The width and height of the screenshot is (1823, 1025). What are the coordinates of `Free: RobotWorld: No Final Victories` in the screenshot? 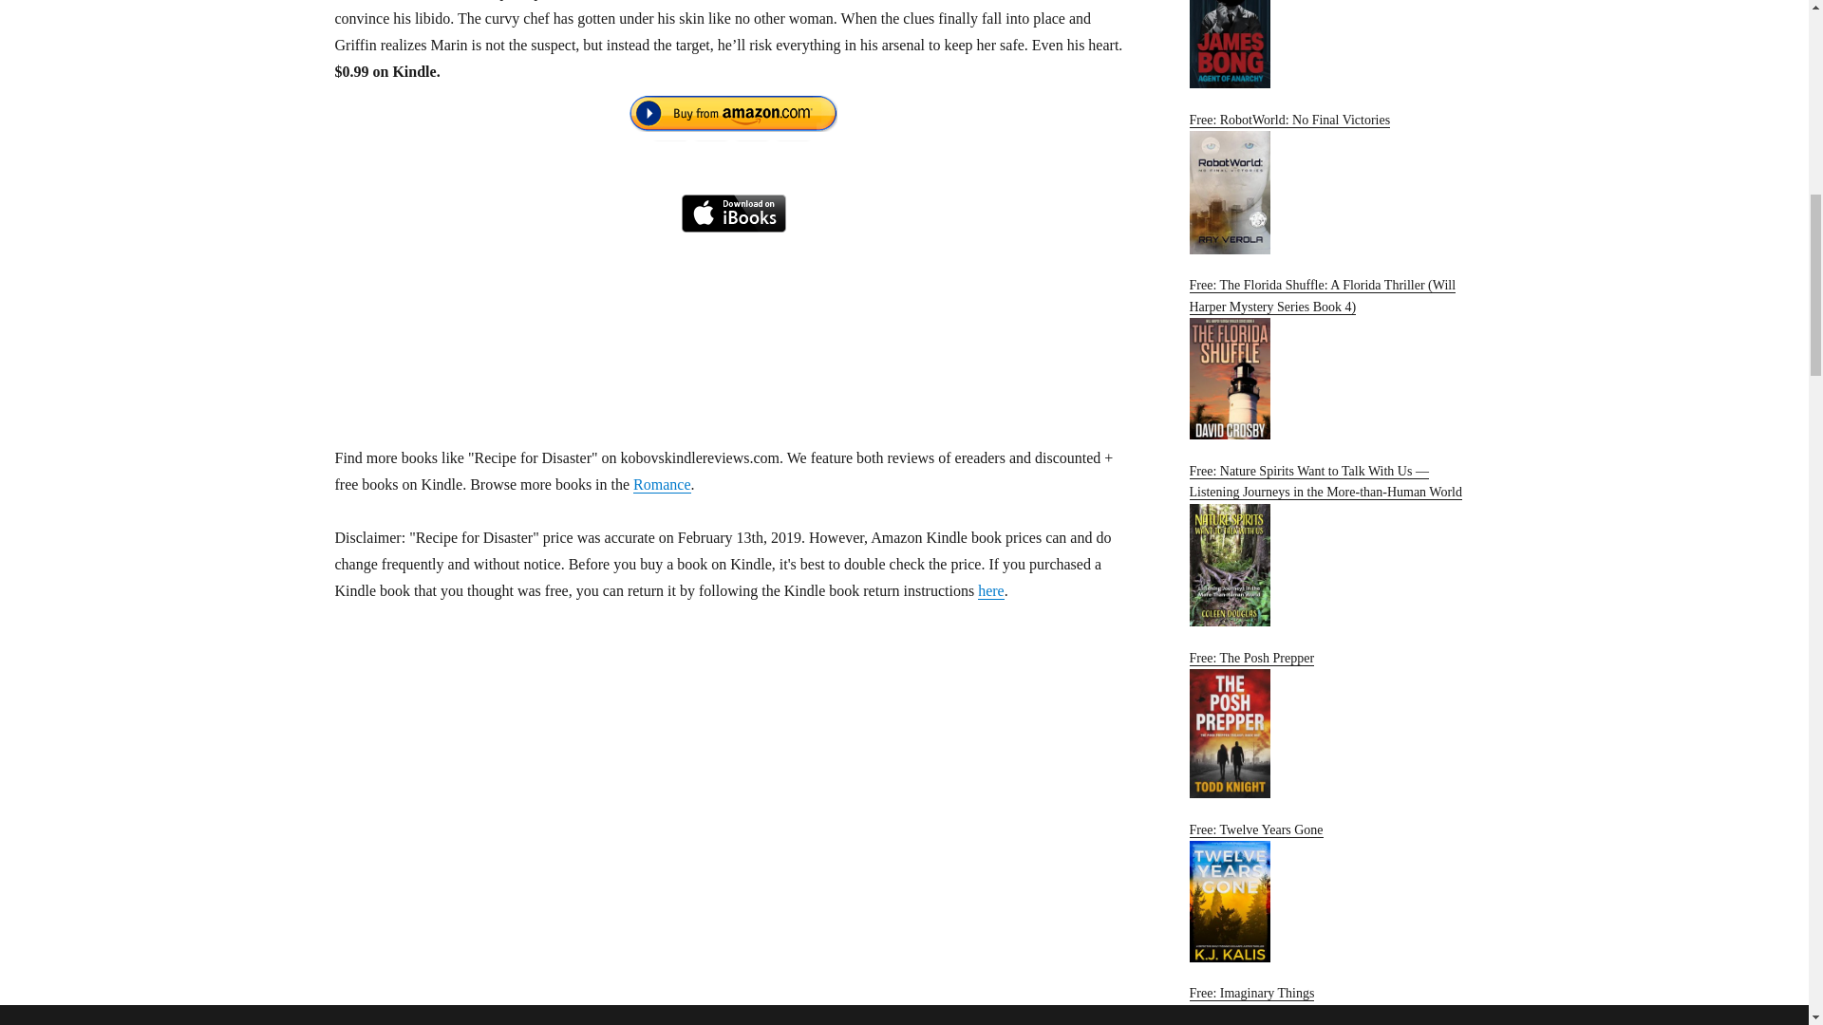 It's located at (1330, 182).